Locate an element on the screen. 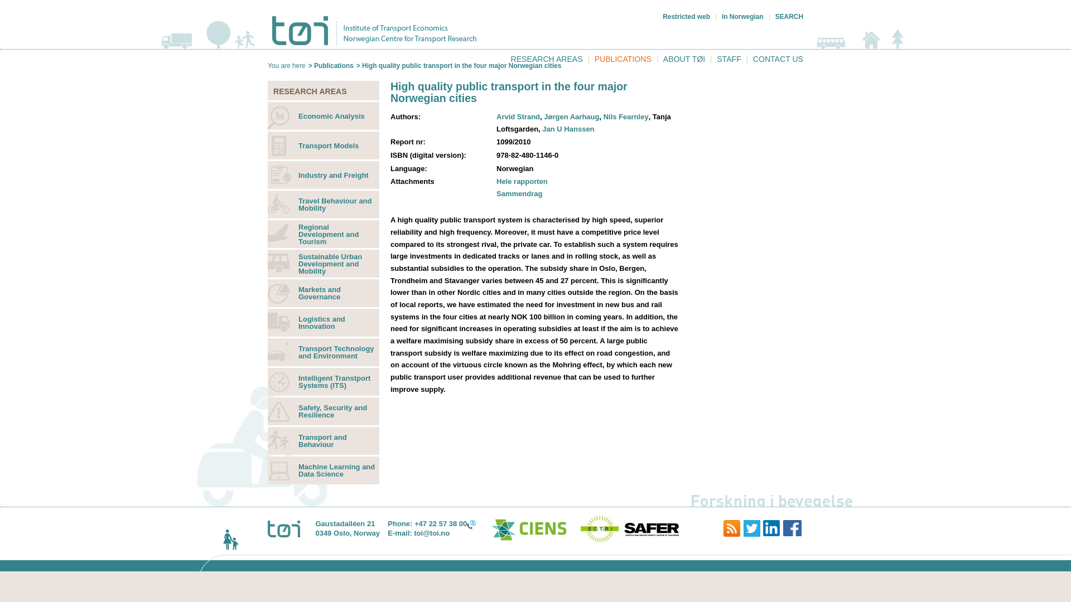 Image resolution: width=1071 pixels, height=602 pixels. Machine Learning and Data Science is located at coordinates (324, 470).